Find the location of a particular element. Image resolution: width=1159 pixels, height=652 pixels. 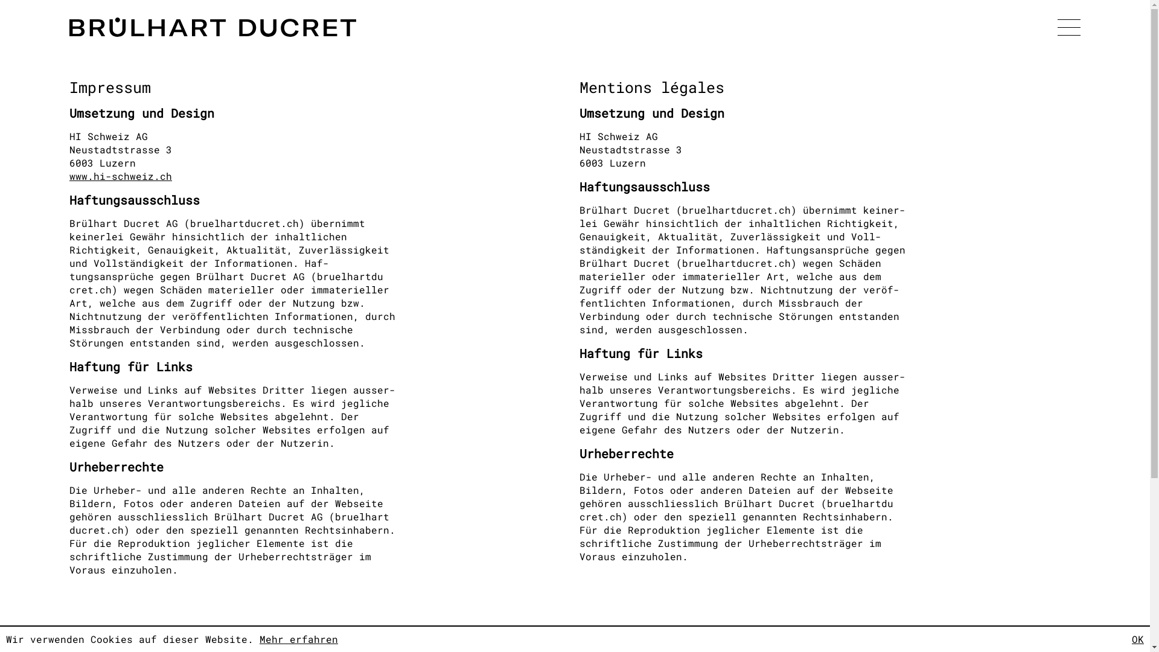

www.hi-schweiz.ch is located at coordinates (121, 182).